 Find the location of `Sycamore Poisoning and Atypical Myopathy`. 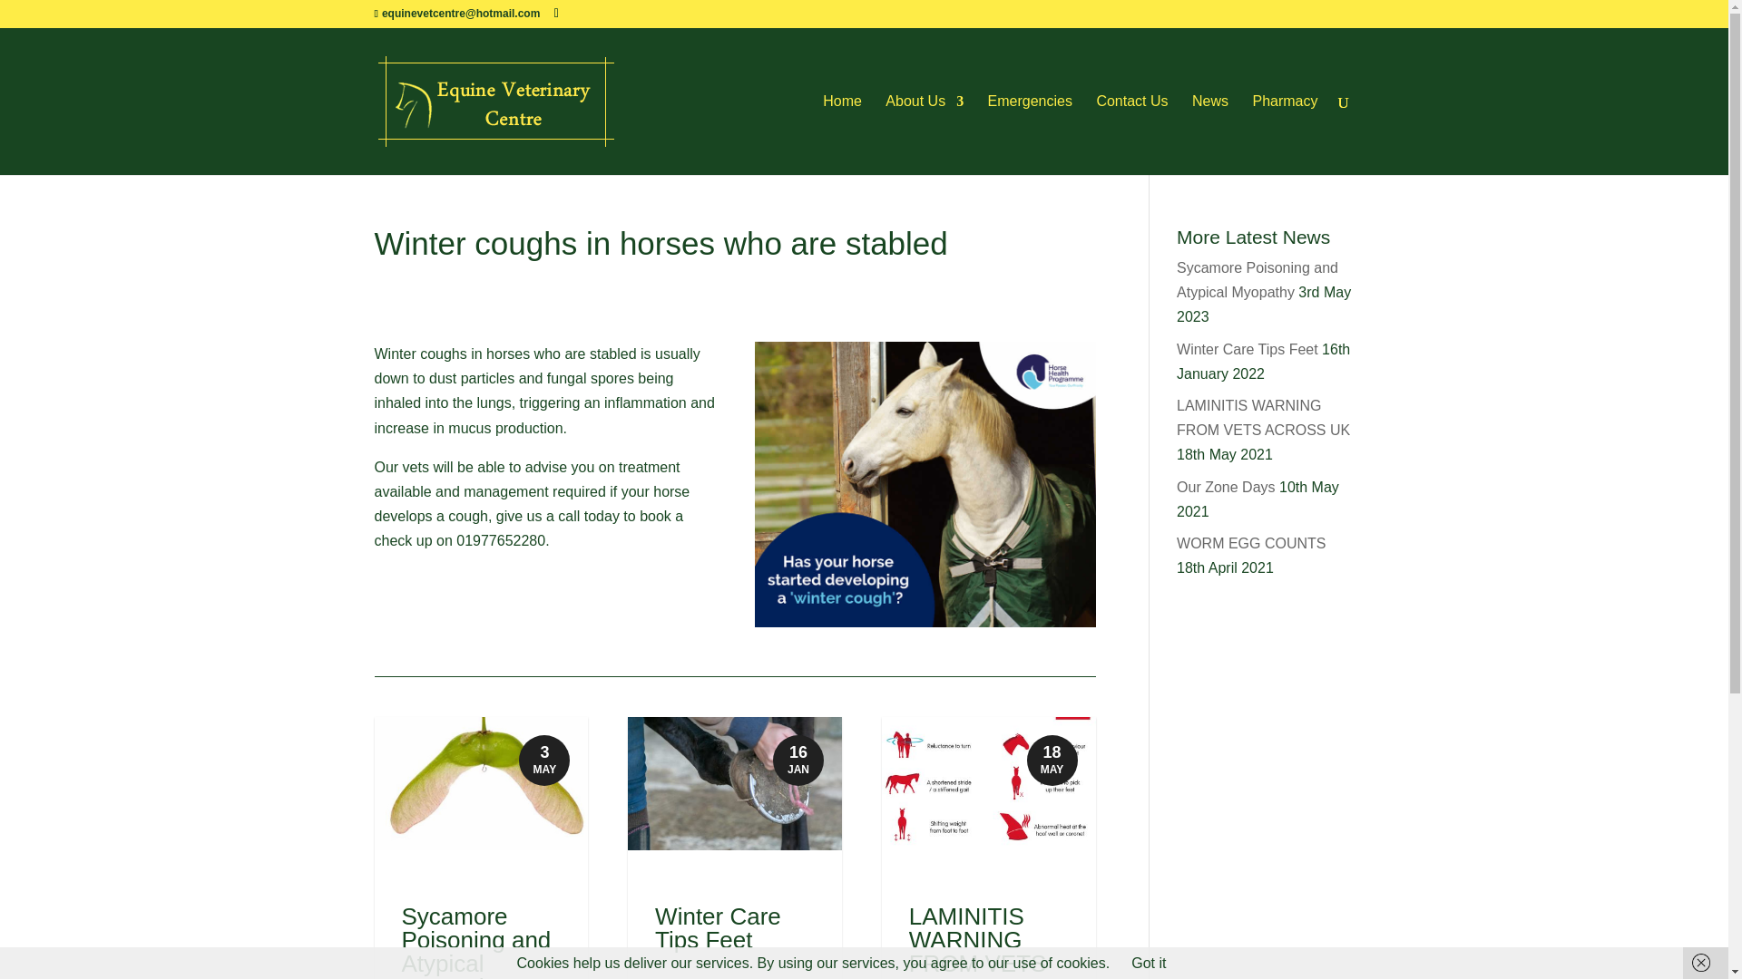

Sycamore Poisoning and Atypical Myopathy is located at coordinates (1258, 279).